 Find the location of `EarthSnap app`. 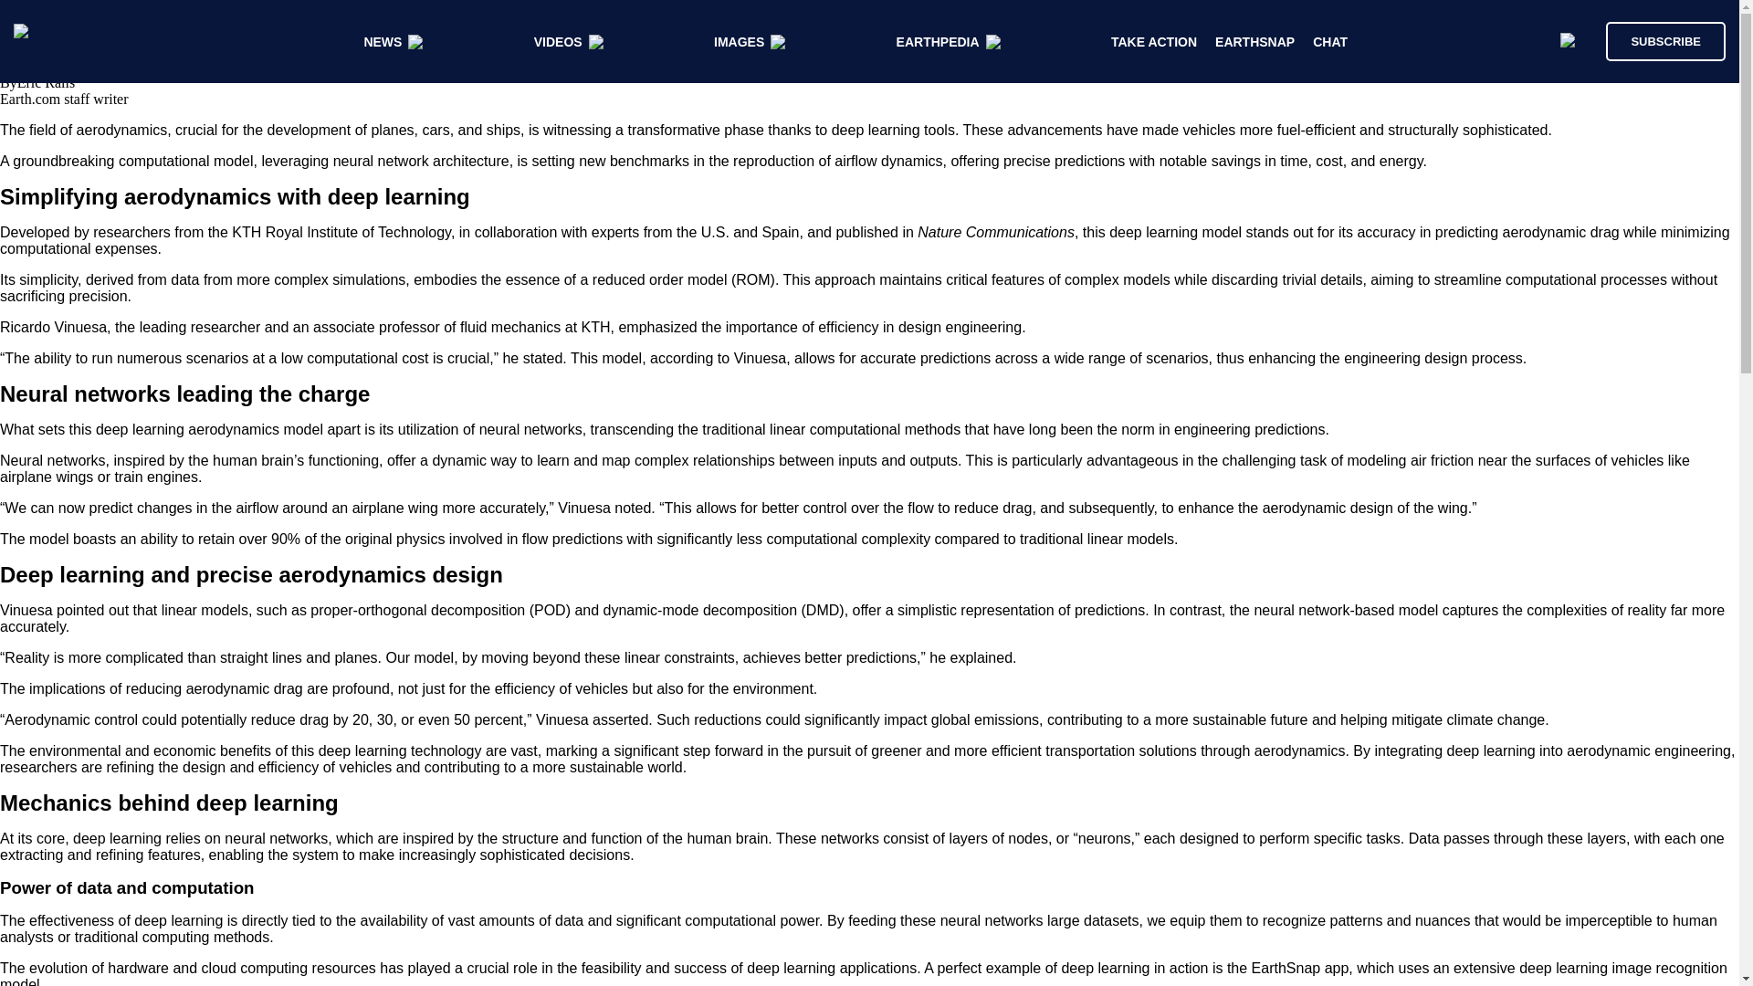

EarthSnap app is located at coordinates (1300, 968).